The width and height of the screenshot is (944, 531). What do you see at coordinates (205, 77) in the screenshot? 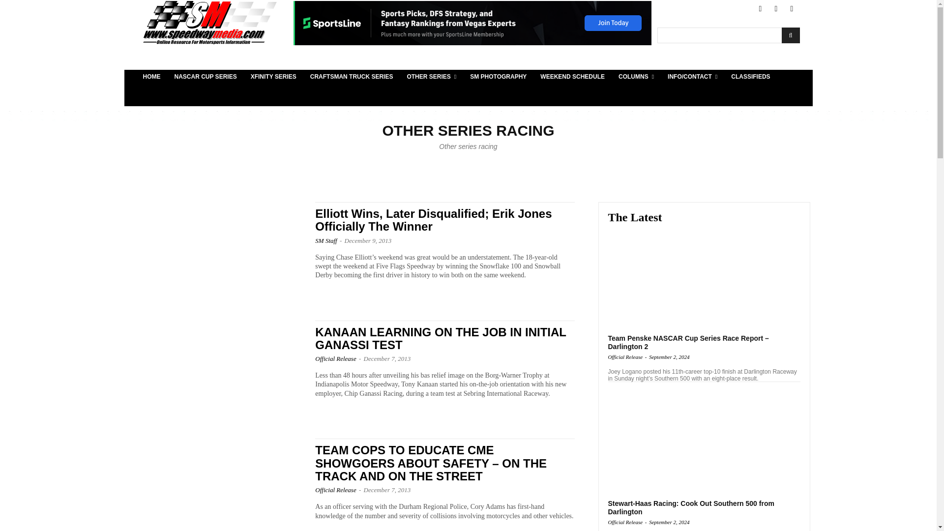
I see `NASCAR CUP SERIES` at bounding box center [205, 77].